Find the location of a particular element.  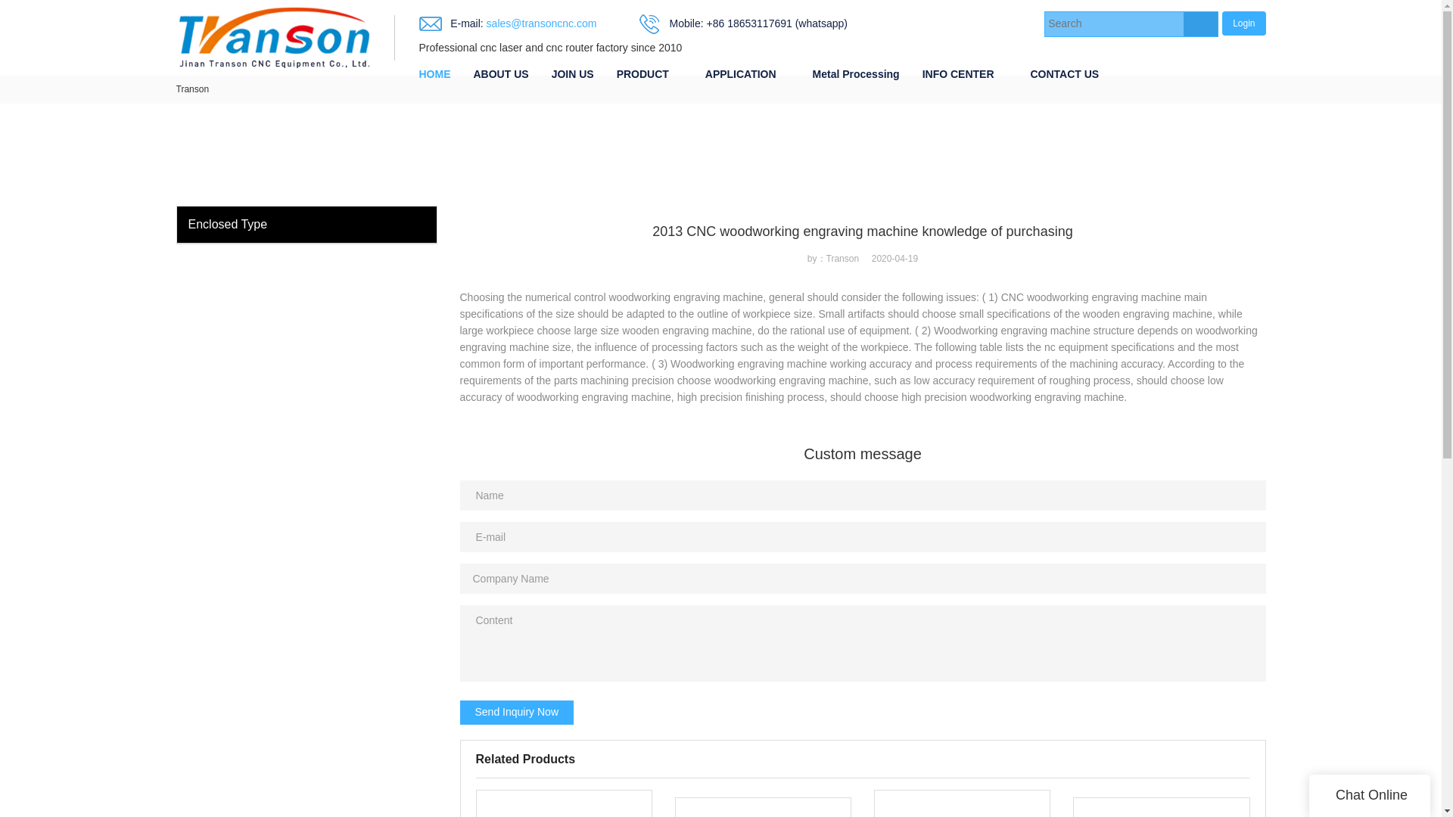

HOME is located at coordinates (434, 74).